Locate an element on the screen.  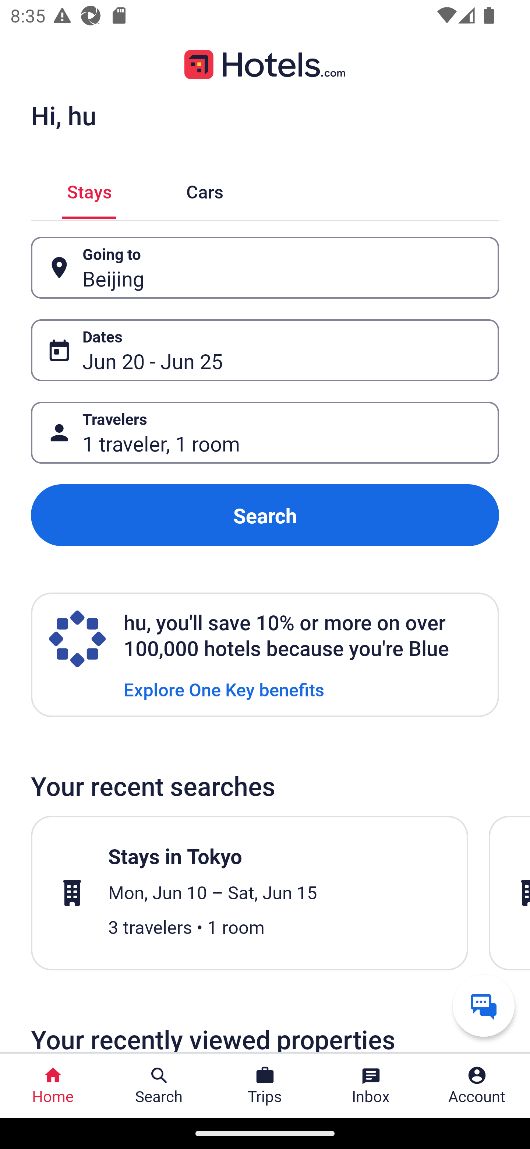
Cars is located at coordinates (205, 190).